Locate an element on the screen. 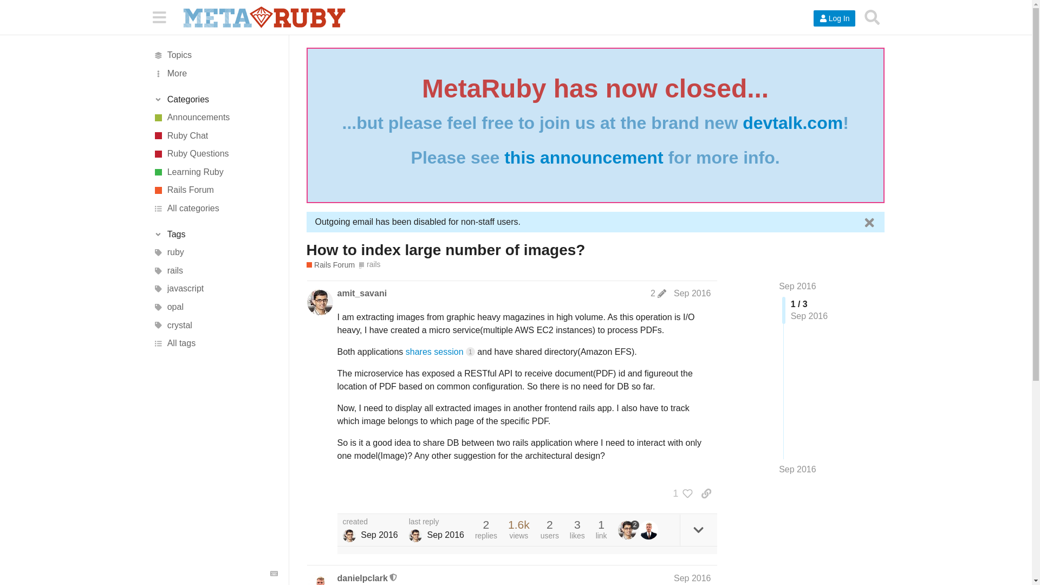  opal is located at coordinates (215, 307).